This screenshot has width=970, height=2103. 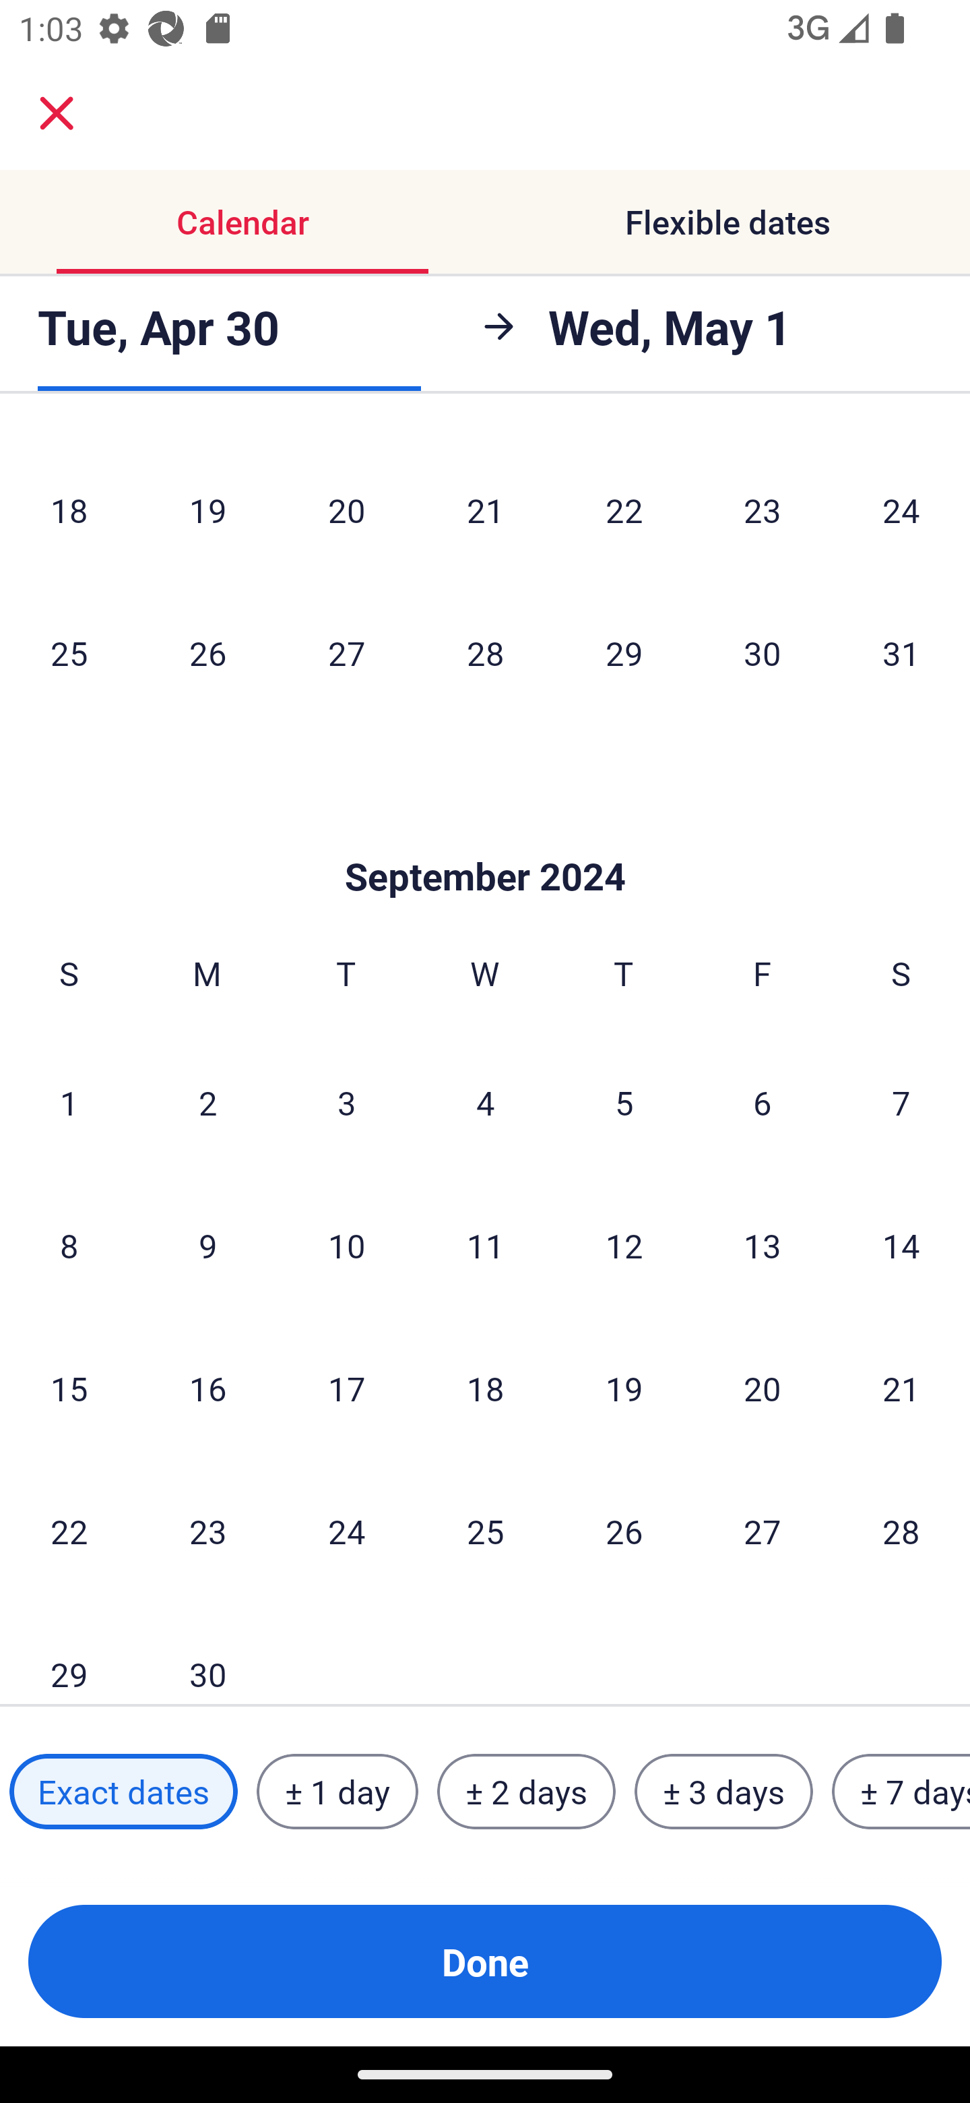 I want to click on 16 Monday, September 16, 2024, so click(x=207, y=1388).